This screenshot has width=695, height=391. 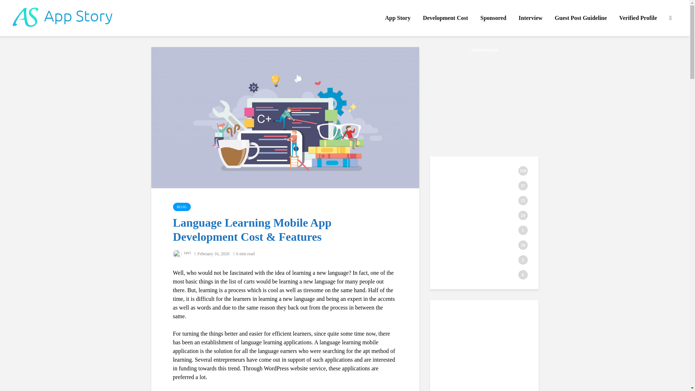 What do you see at coordinates (397, 18) in the screenshot?
I see `App Story` at bounding box center [397, 18].